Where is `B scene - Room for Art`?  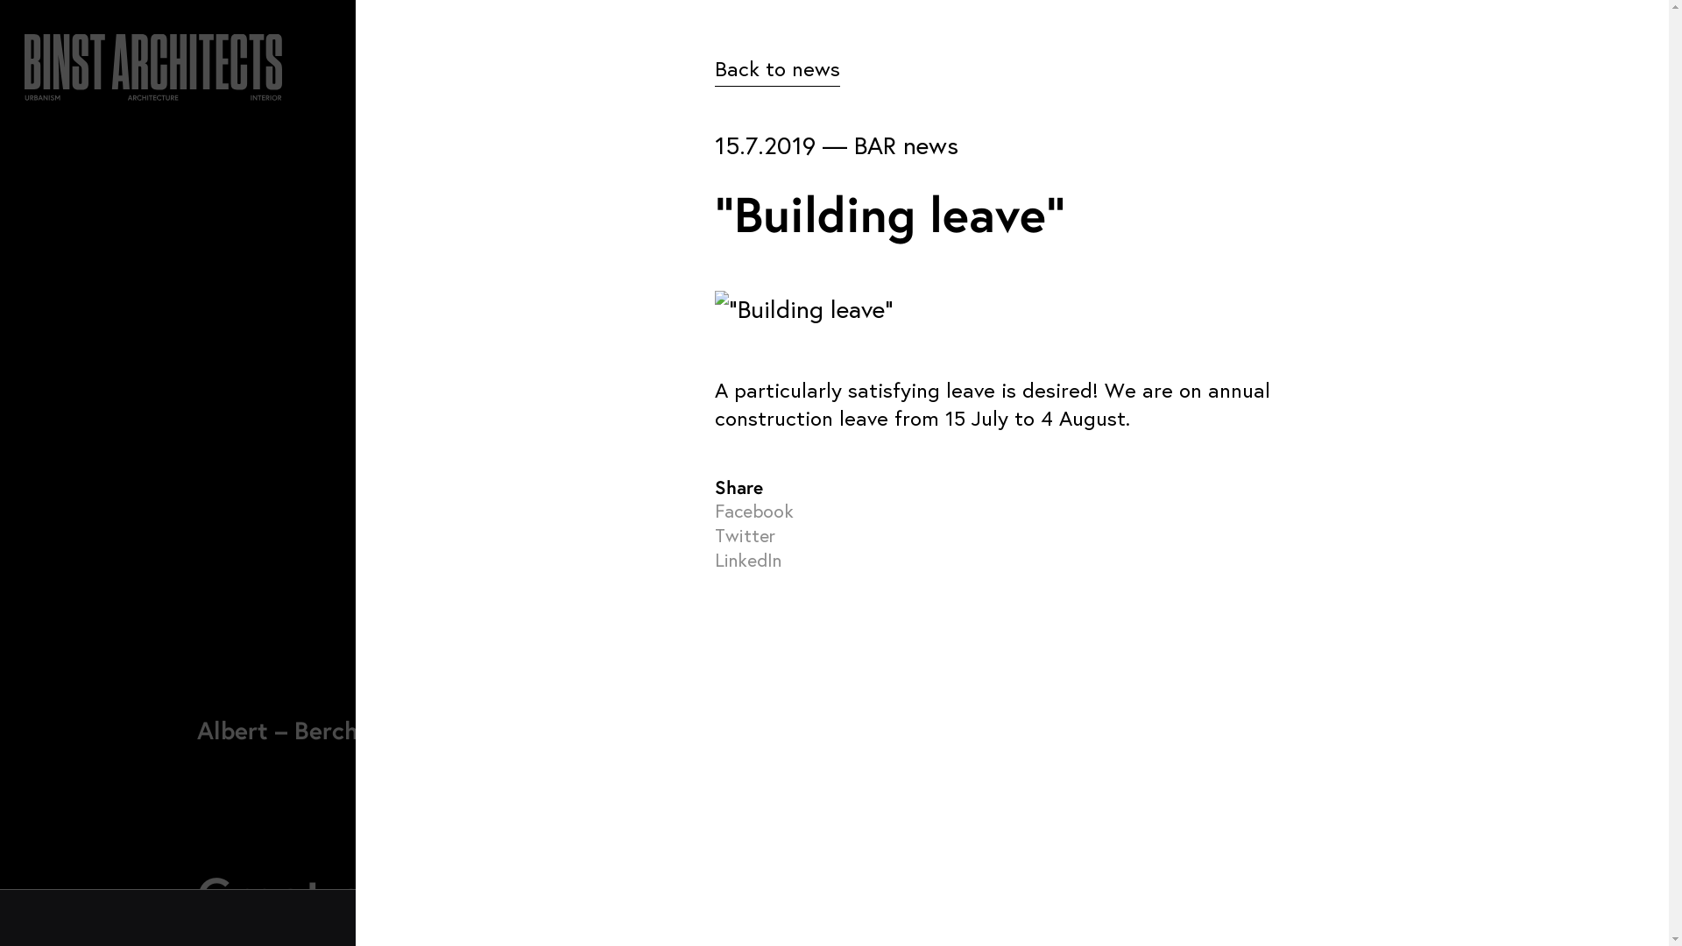
B scene - Room for Art is located at coordinates (803, 742).